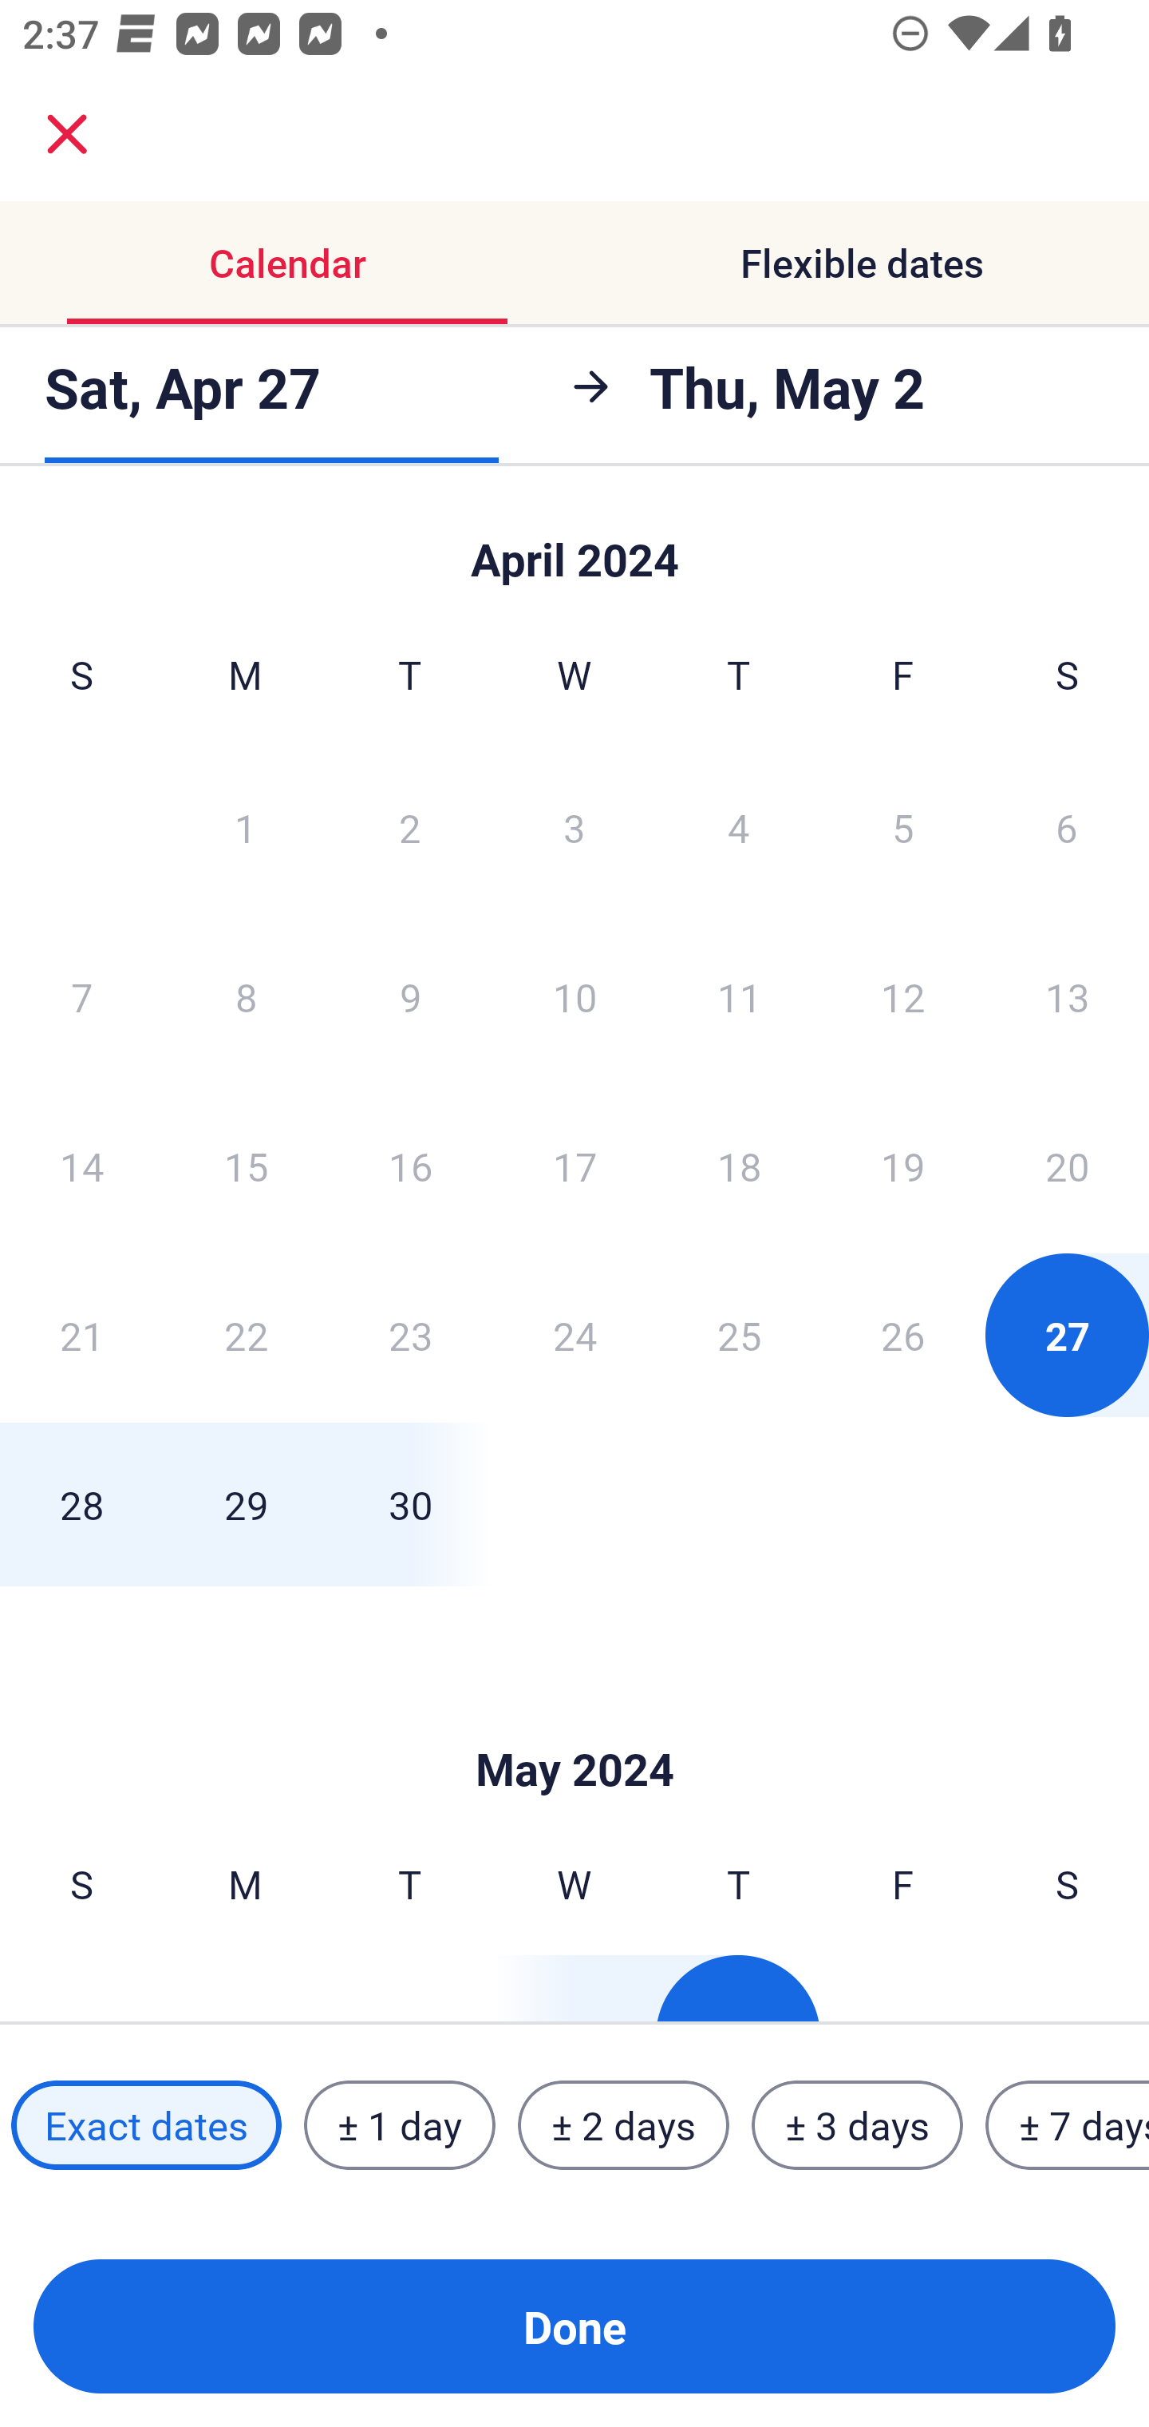 The width and height of the screenshot is (1149, 2427). I want to click on ± 7 days, so click(1068, 2124).